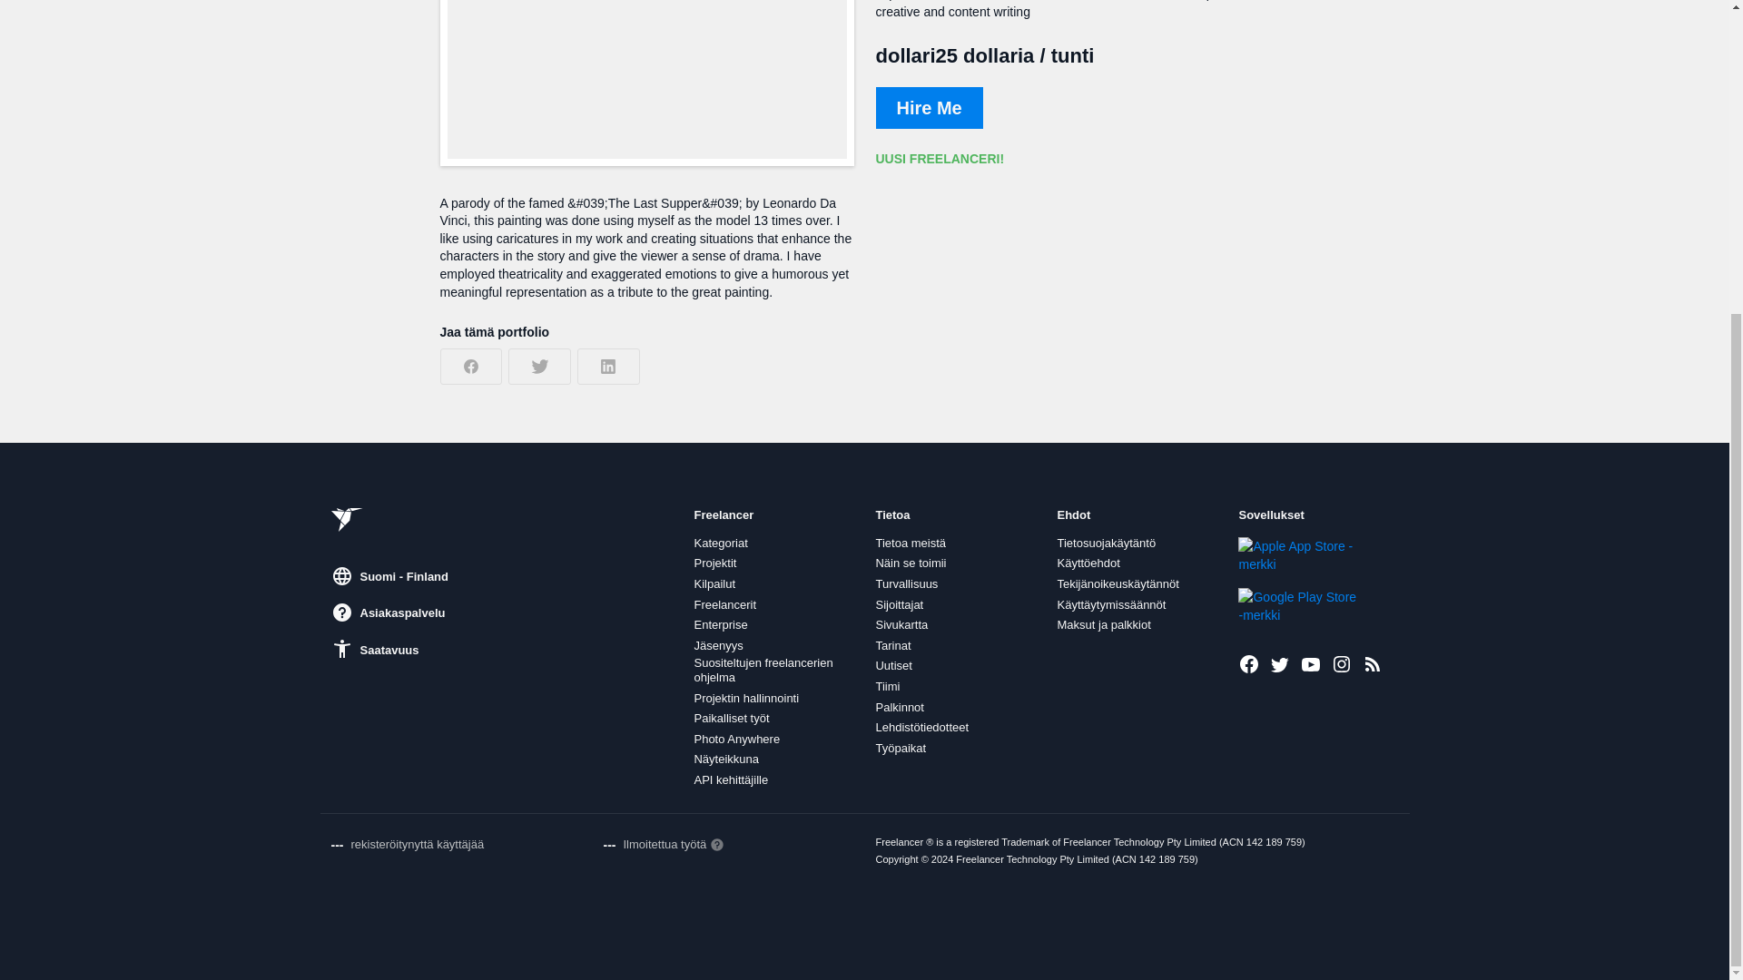 The height and width of the screenshot is (980, 1743). What do you see at coordinates (886, 686) in the screenshot?
I see `Tiimi` at bounding box center [886, 686].